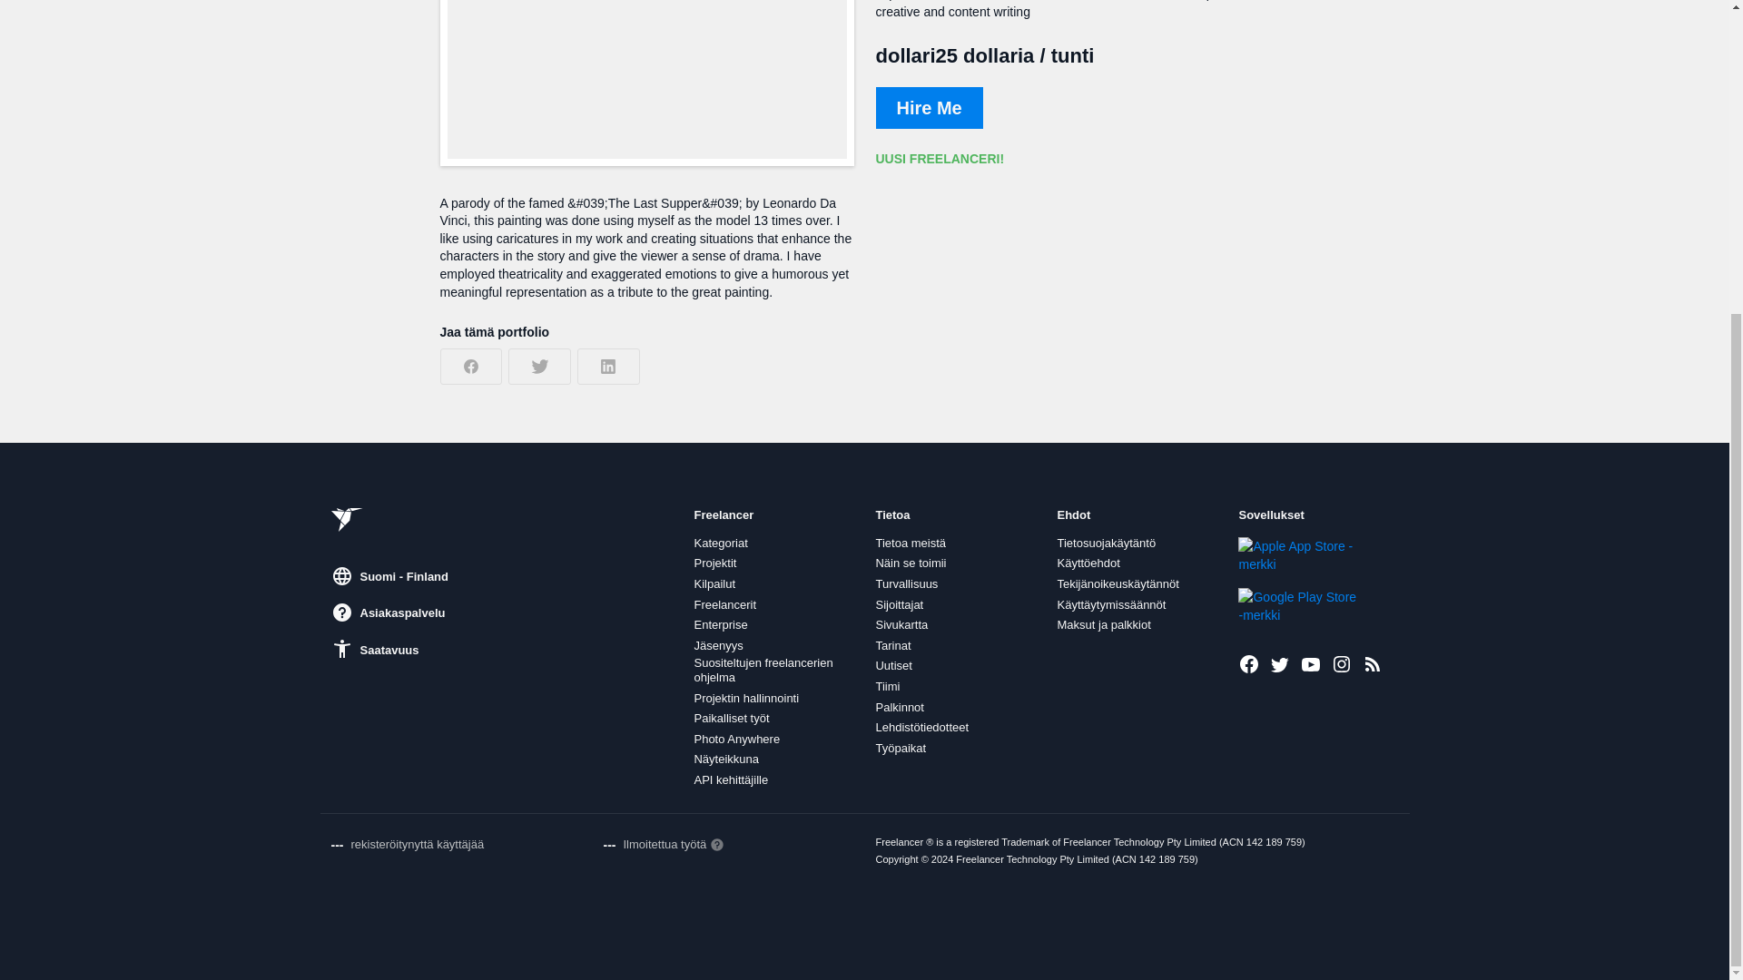 The height and width of the screenshot is (980, 1743). What do you see at coordinates (886, 686) in the screenshot?
I see `Tiimi` at bounding box center [886, 686].